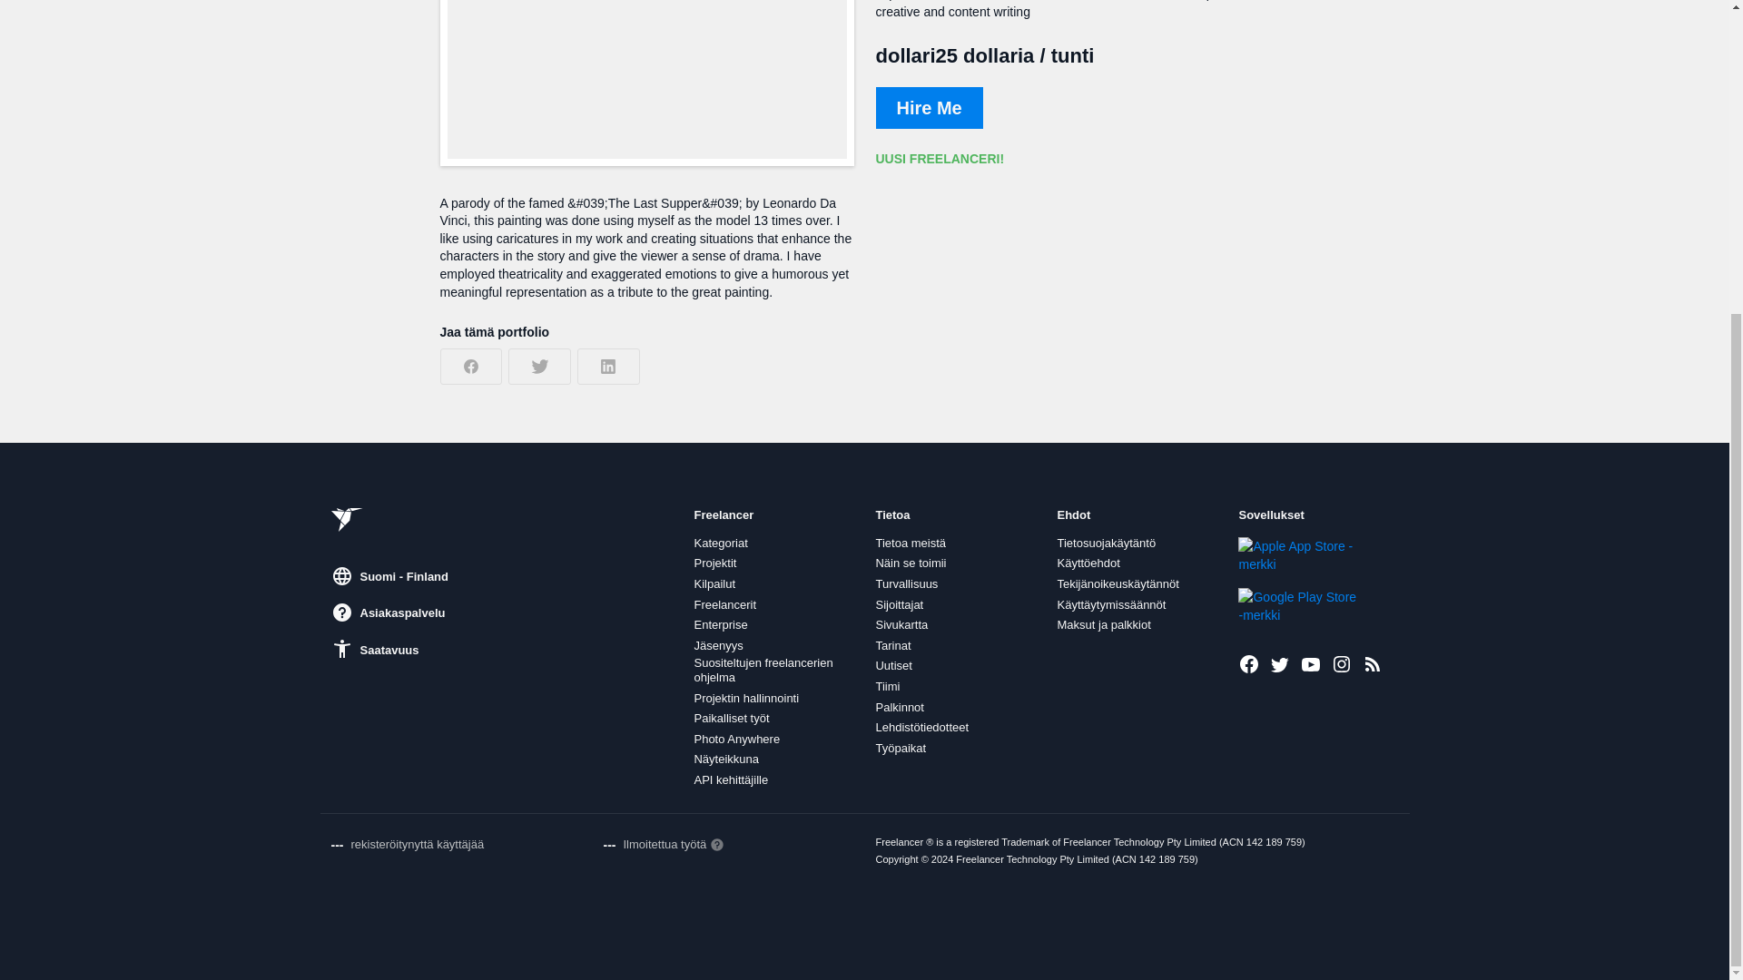 The height and width of the screenshot is (980, 1743). What do you see at coordinates (886, 686) in the screenshot?
I see `Tiimi` at bounding box center [886, 686].